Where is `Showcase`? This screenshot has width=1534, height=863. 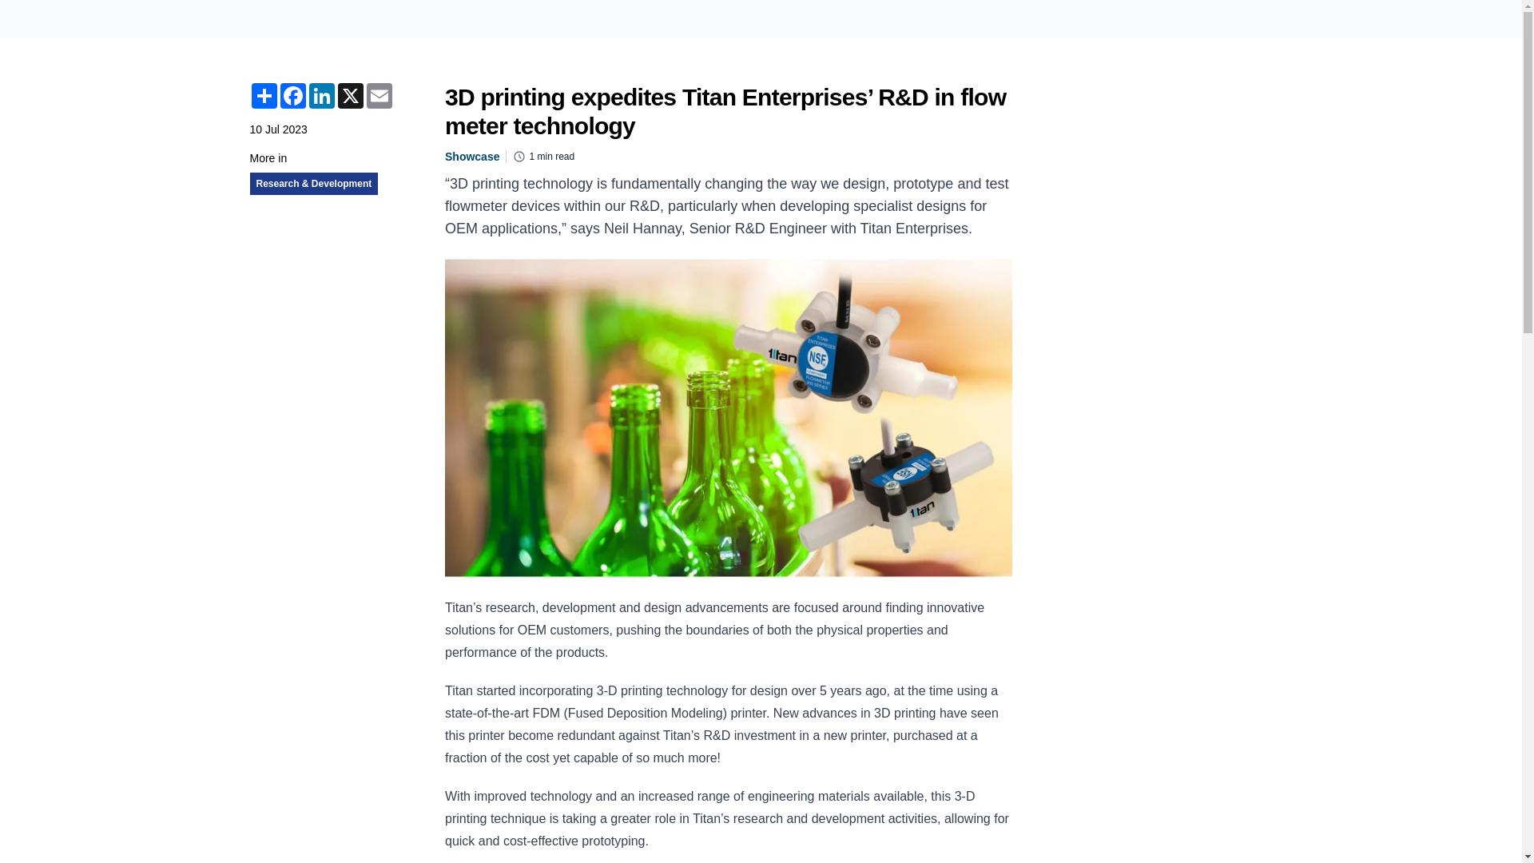
Showcase is located at coordinates (471, 157).